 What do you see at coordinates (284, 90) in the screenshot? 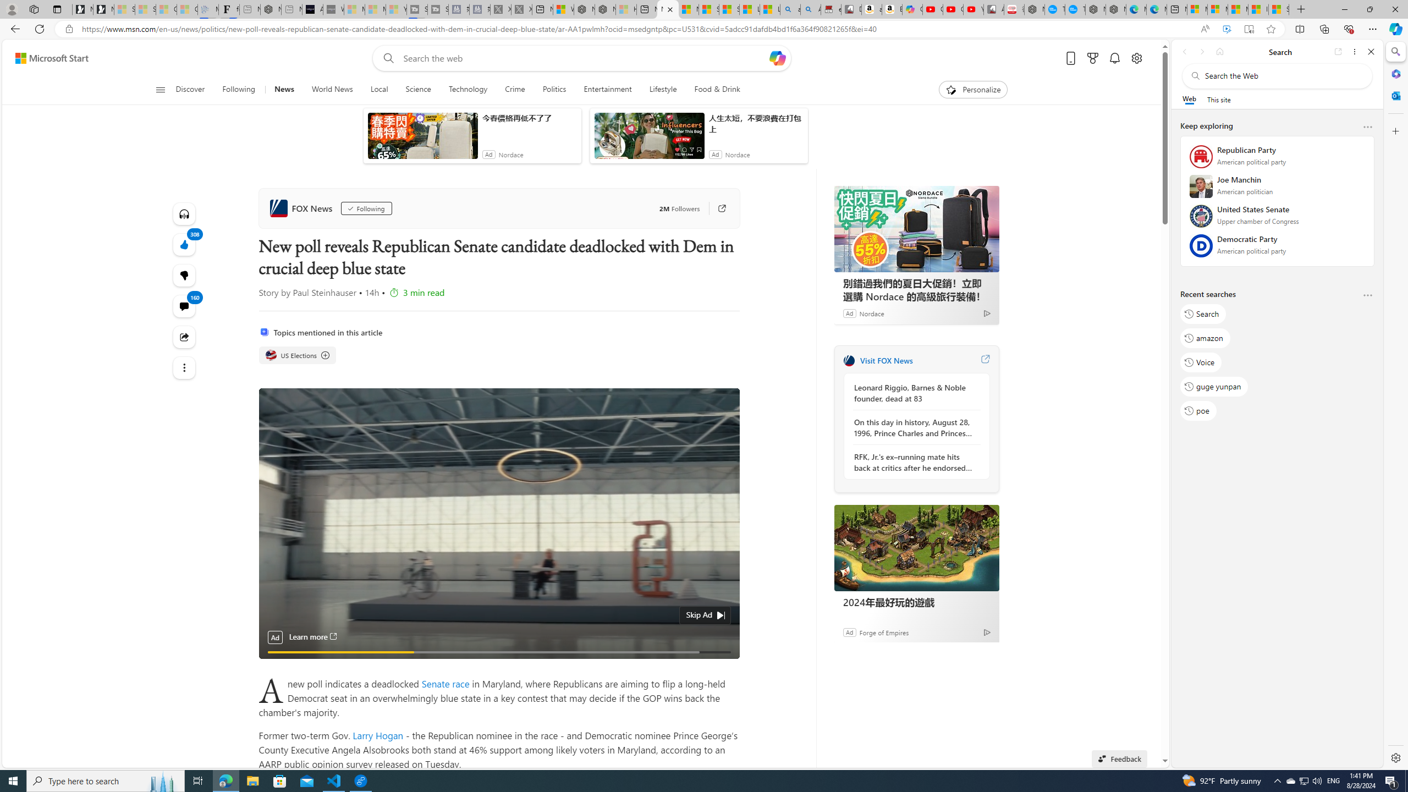
I see `News` at bounding box center [284, 90].